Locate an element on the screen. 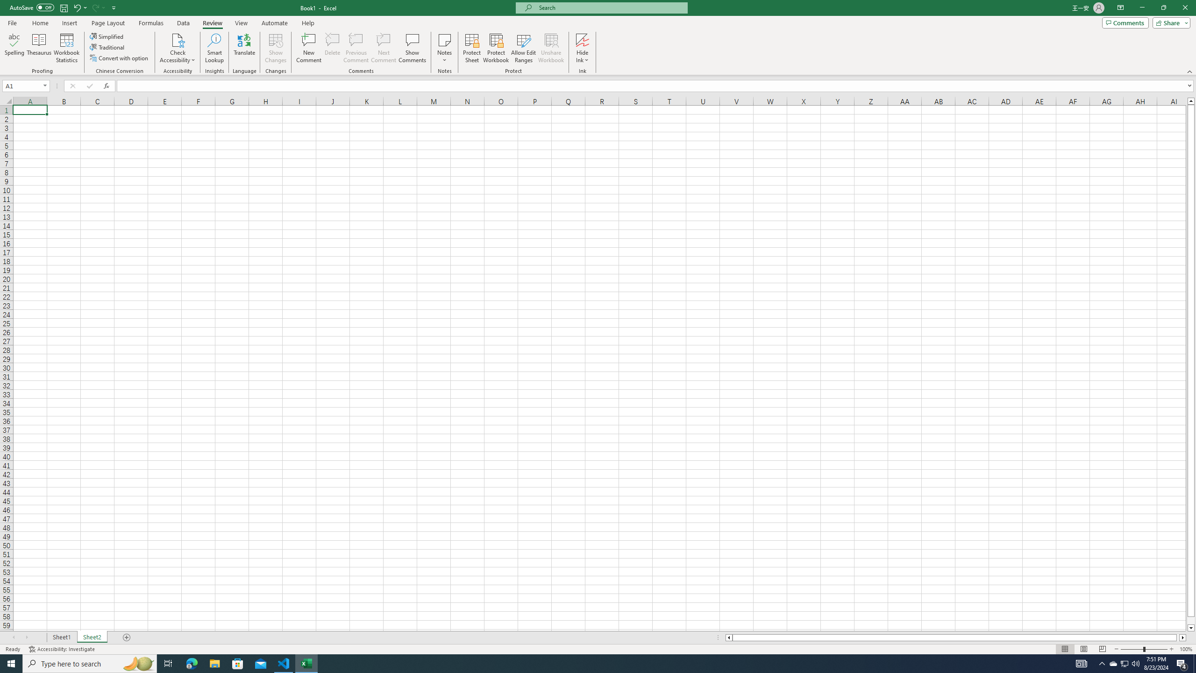  Simplified is located at coordinates (107, 36).